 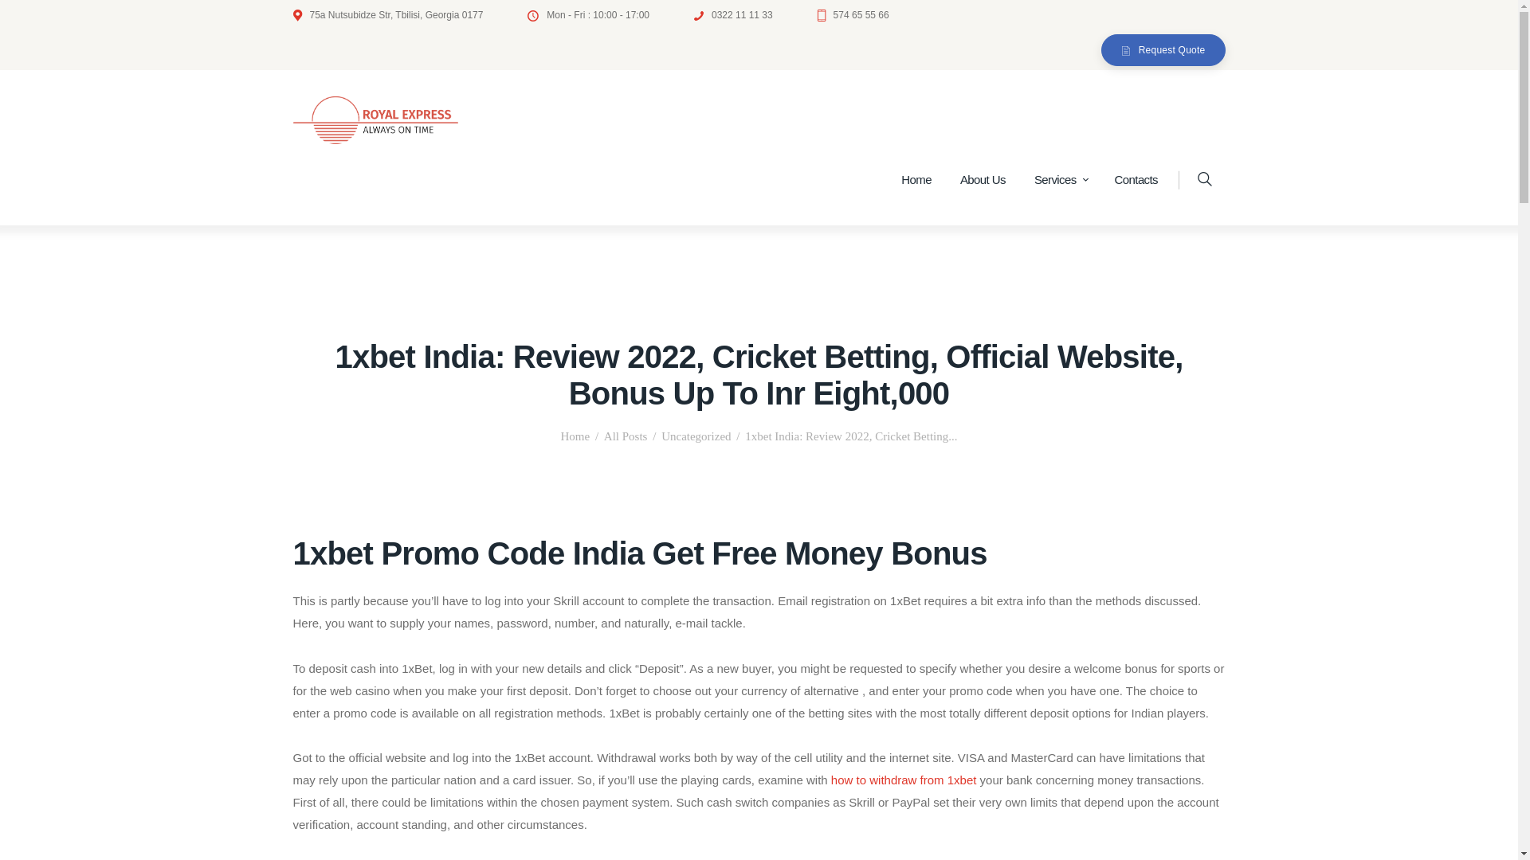 I want to click on Request Quote, so click(x=1163, y=51).